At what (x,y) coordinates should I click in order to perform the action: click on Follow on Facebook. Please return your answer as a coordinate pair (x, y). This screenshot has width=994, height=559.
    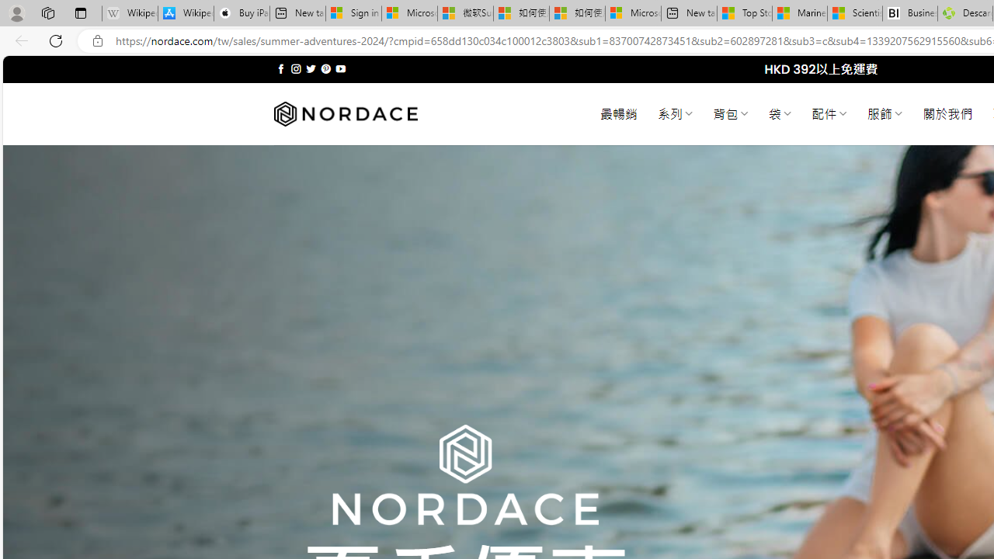
    Looking at the image, I should click on (281, 68).